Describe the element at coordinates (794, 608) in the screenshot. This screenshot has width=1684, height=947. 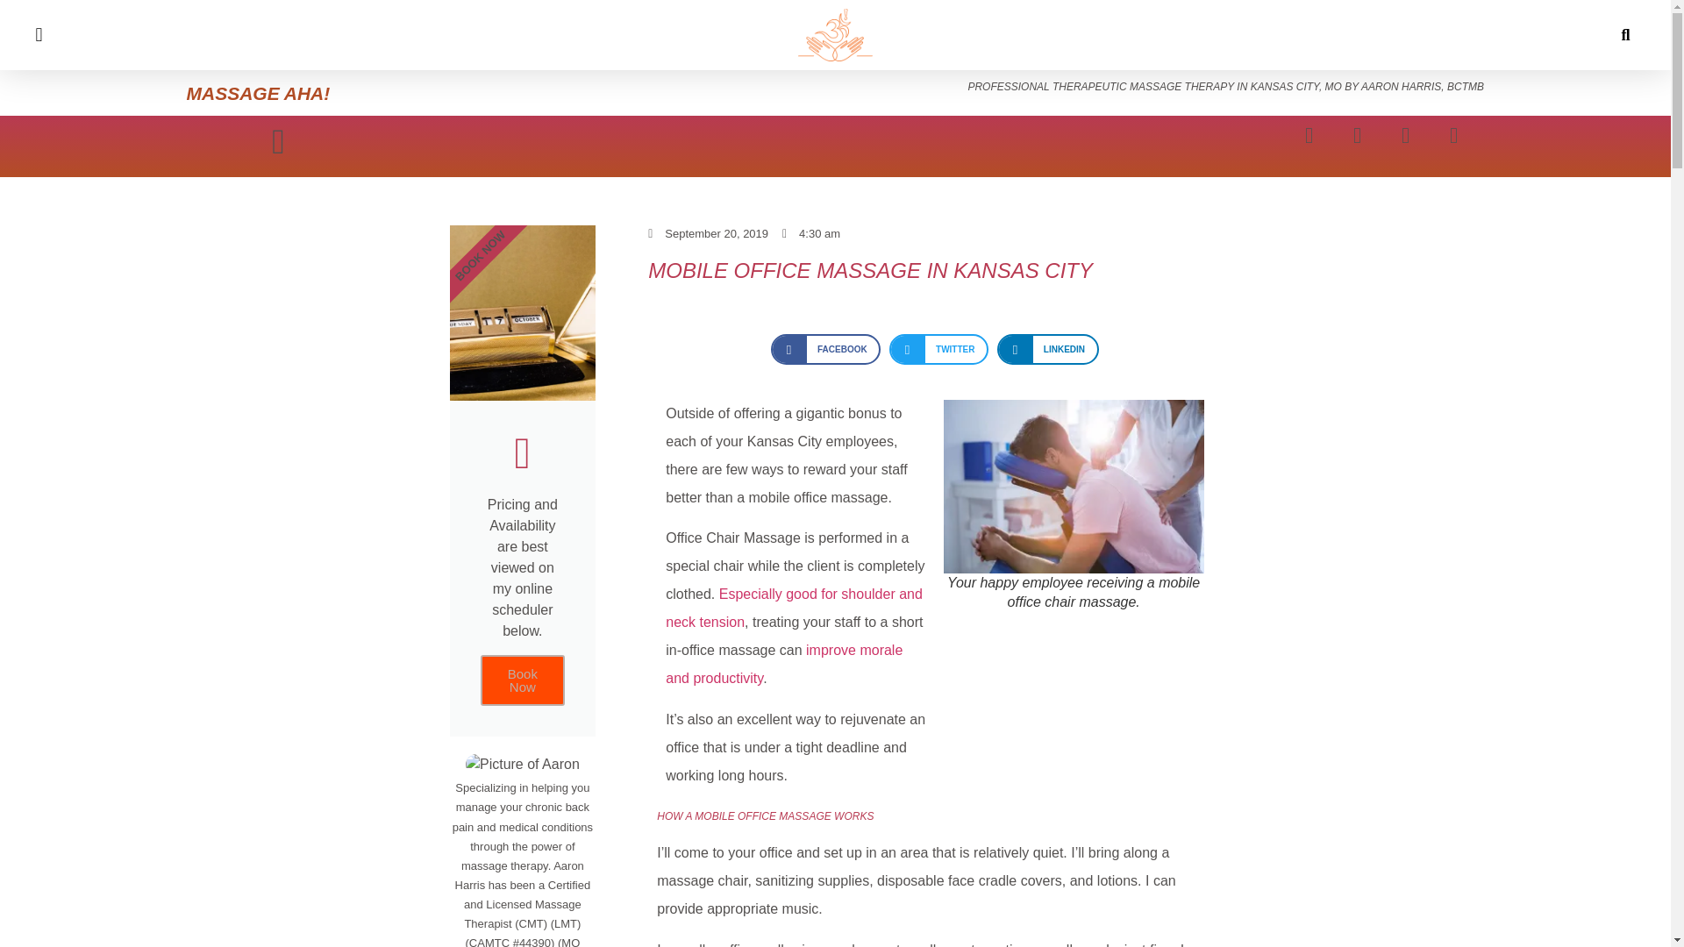
I see `Especially good for shoulder and neck tension` at that location.